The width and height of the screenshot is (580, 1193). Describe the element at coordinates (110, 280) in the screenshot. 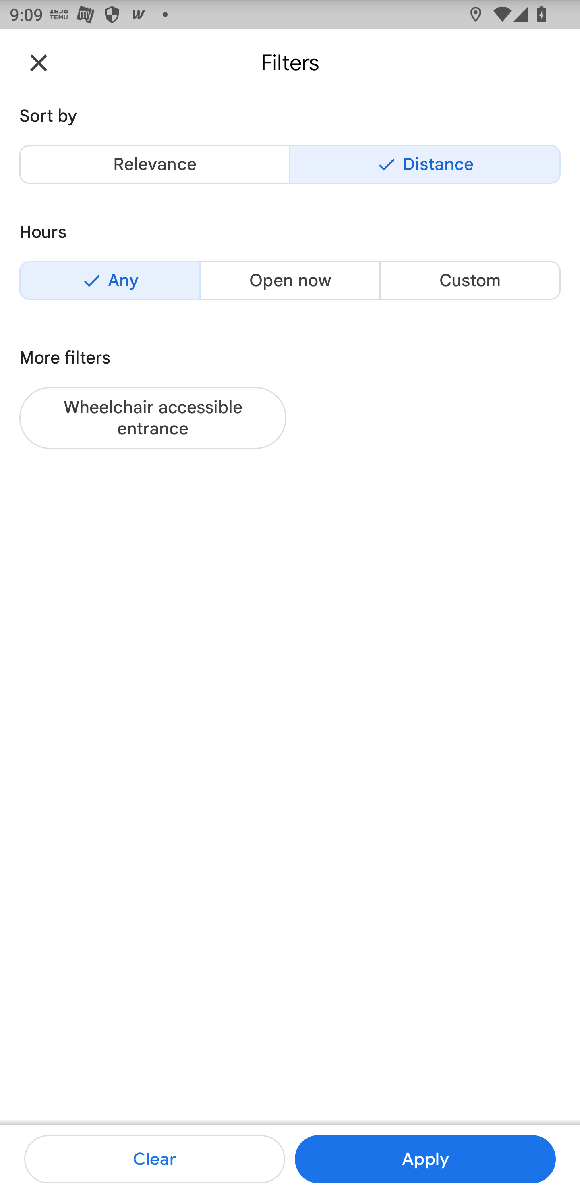

I see `Any` at that location.